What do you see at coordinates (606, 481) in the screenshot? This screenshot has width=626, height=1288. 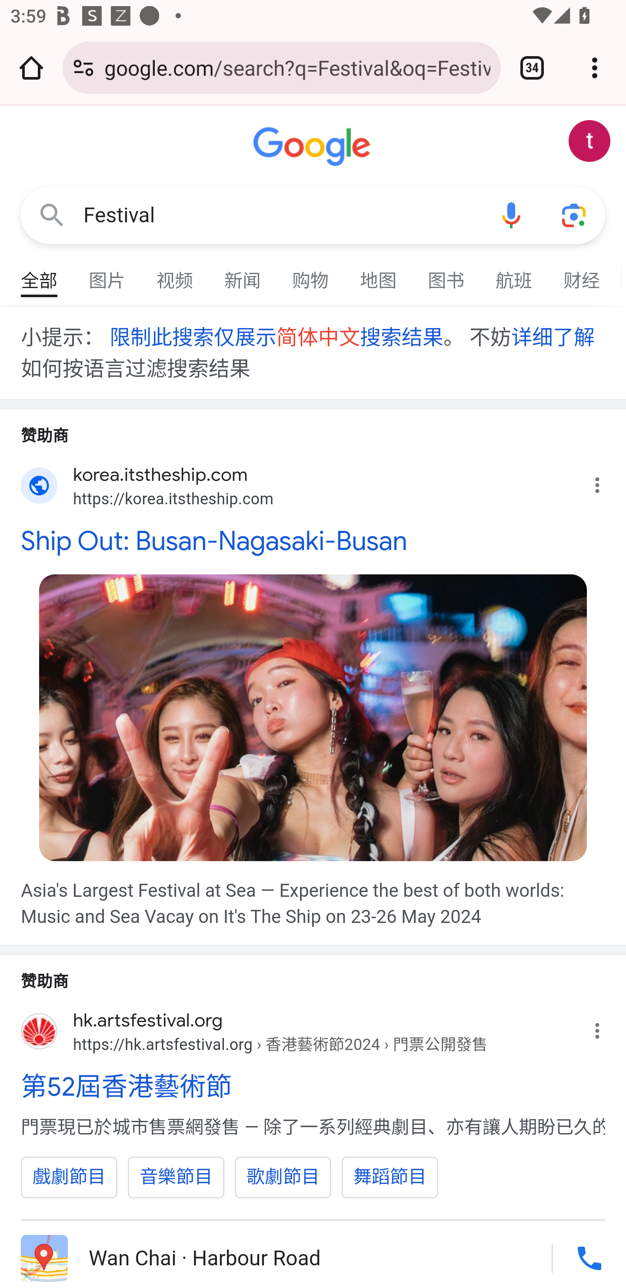 I see `为什么会显示该广告？` at bounding box center [606, 481].